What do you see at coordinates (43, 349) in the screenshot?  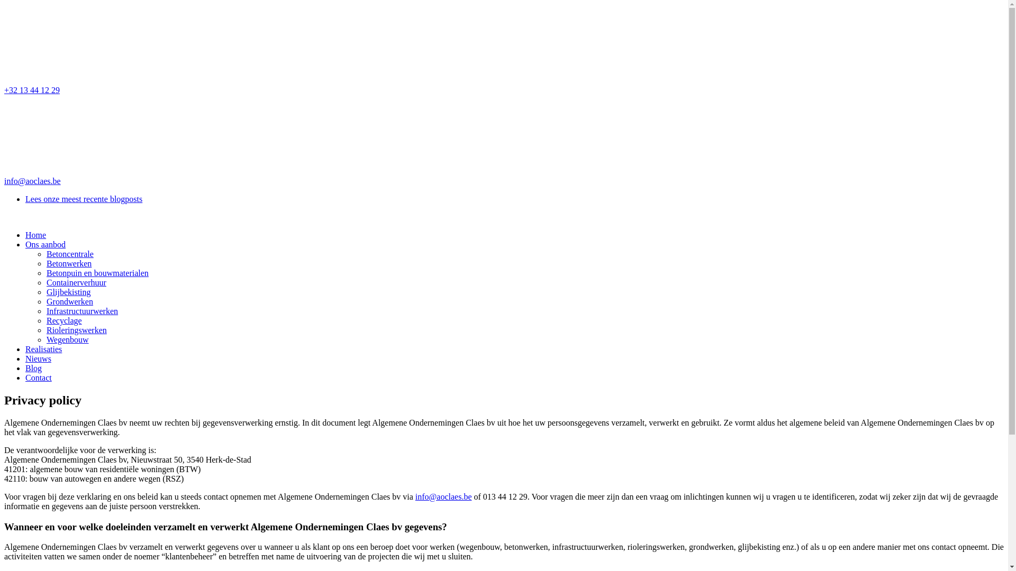 I see `Realisaties` at bounding box center [43, 349].